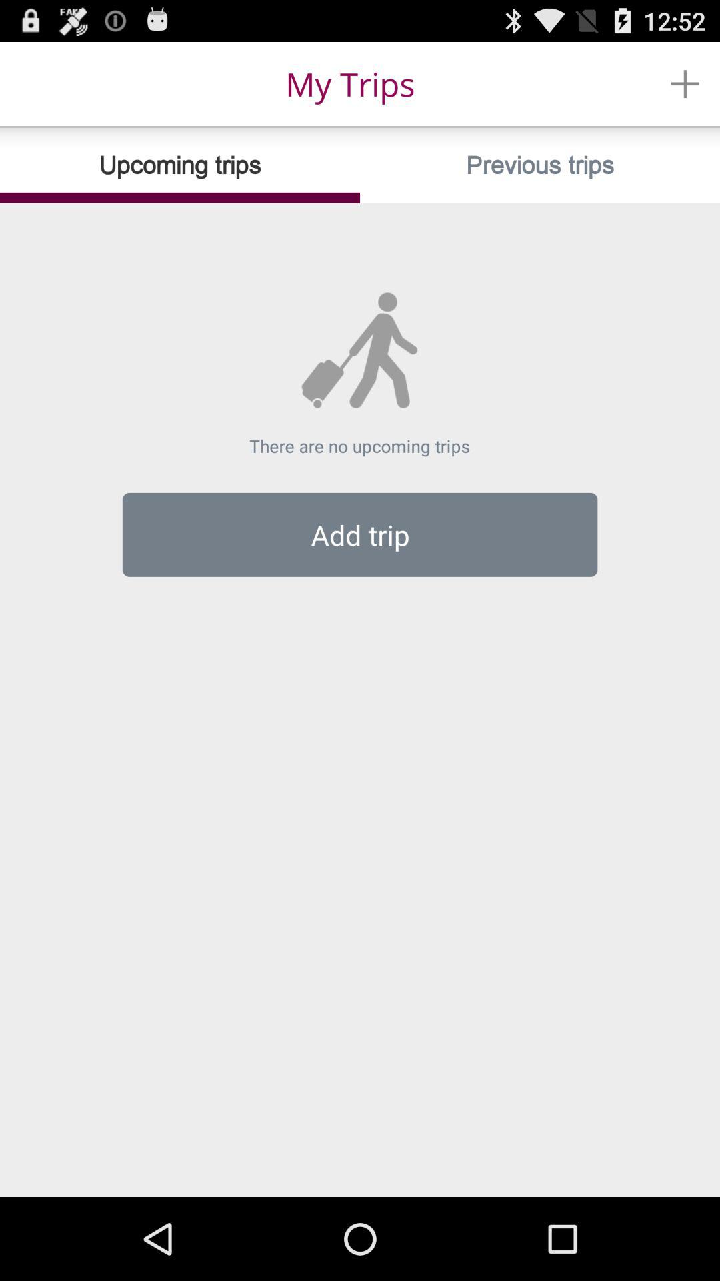 This screenshot has width=720, height=1281. Describe the element at coordinates (685, 84) in the screenshot. I see `turn off the item to the right of the my trips` at that location.